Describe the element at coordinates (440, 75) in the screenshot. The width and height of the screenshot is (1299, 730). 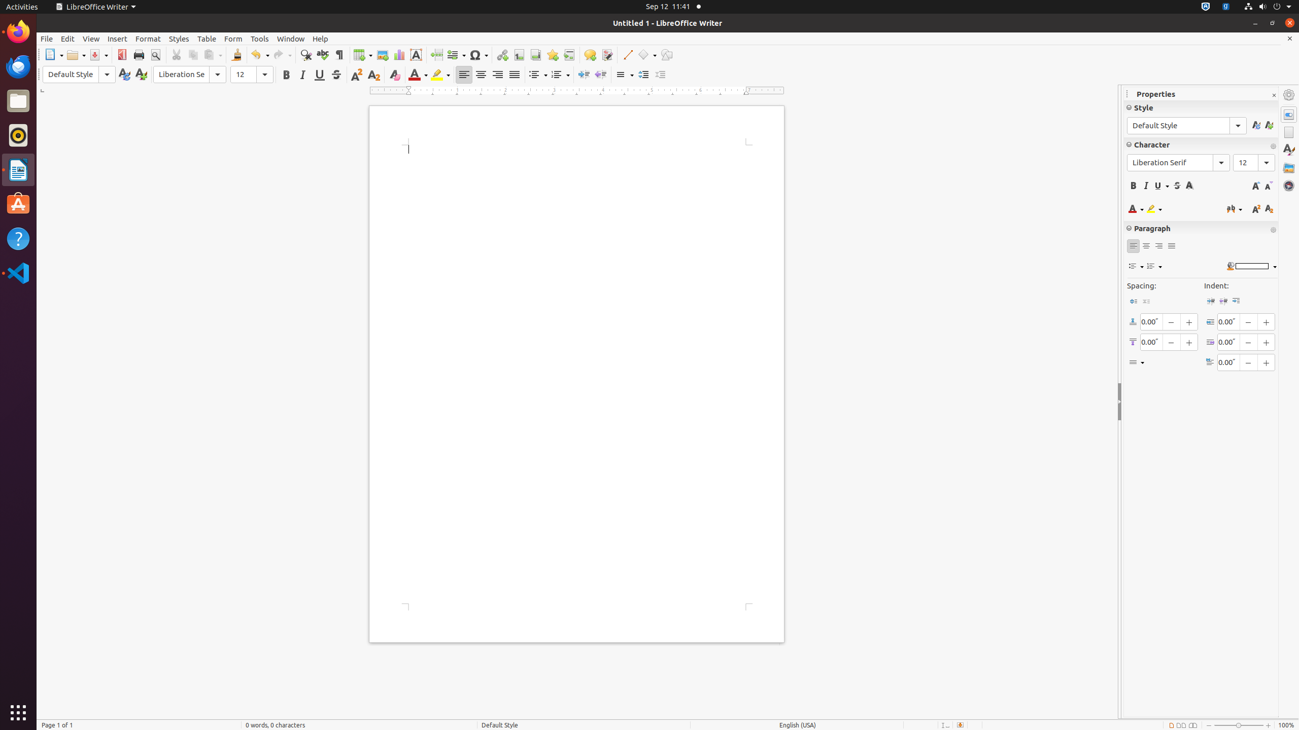
I see `Highlight Color` at that location.